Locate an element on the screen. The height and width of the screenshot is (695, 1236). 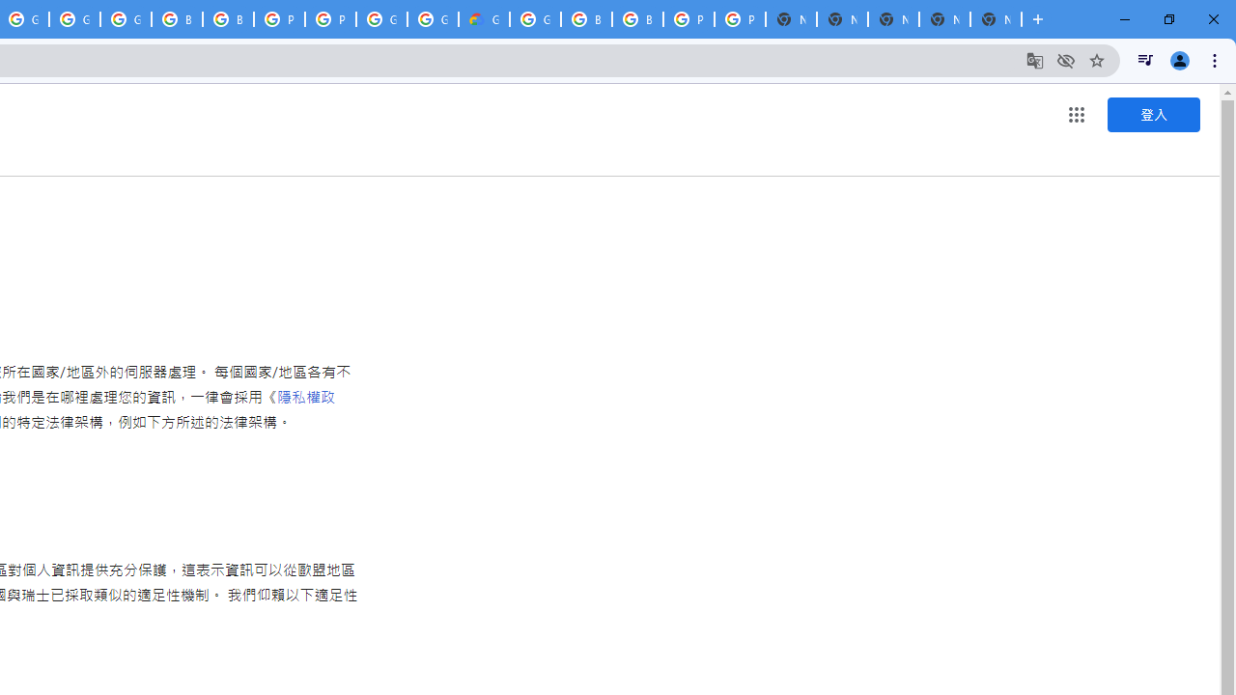
Google Cloud Platform is located at coordinates (433, 19).